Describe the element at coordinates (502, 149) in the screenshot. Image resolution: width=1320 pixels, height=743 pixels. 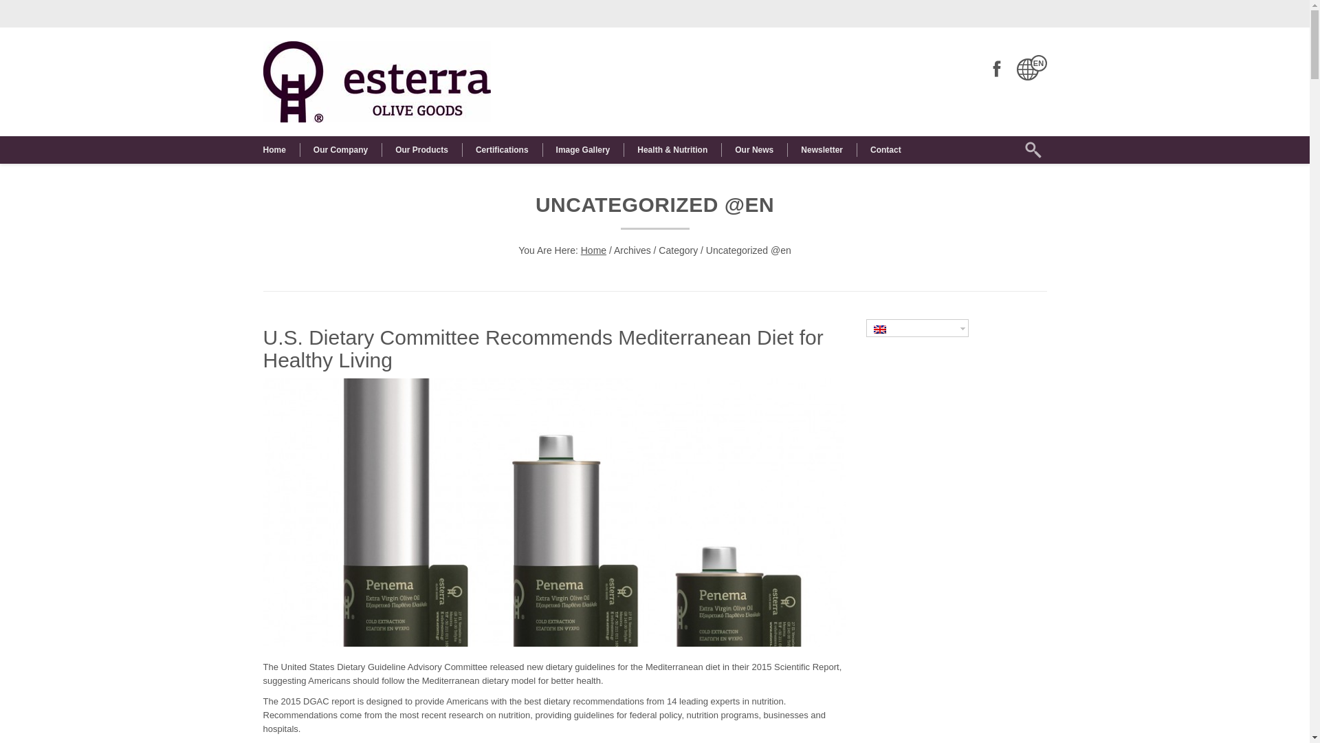
I see `Certifications` at that location.